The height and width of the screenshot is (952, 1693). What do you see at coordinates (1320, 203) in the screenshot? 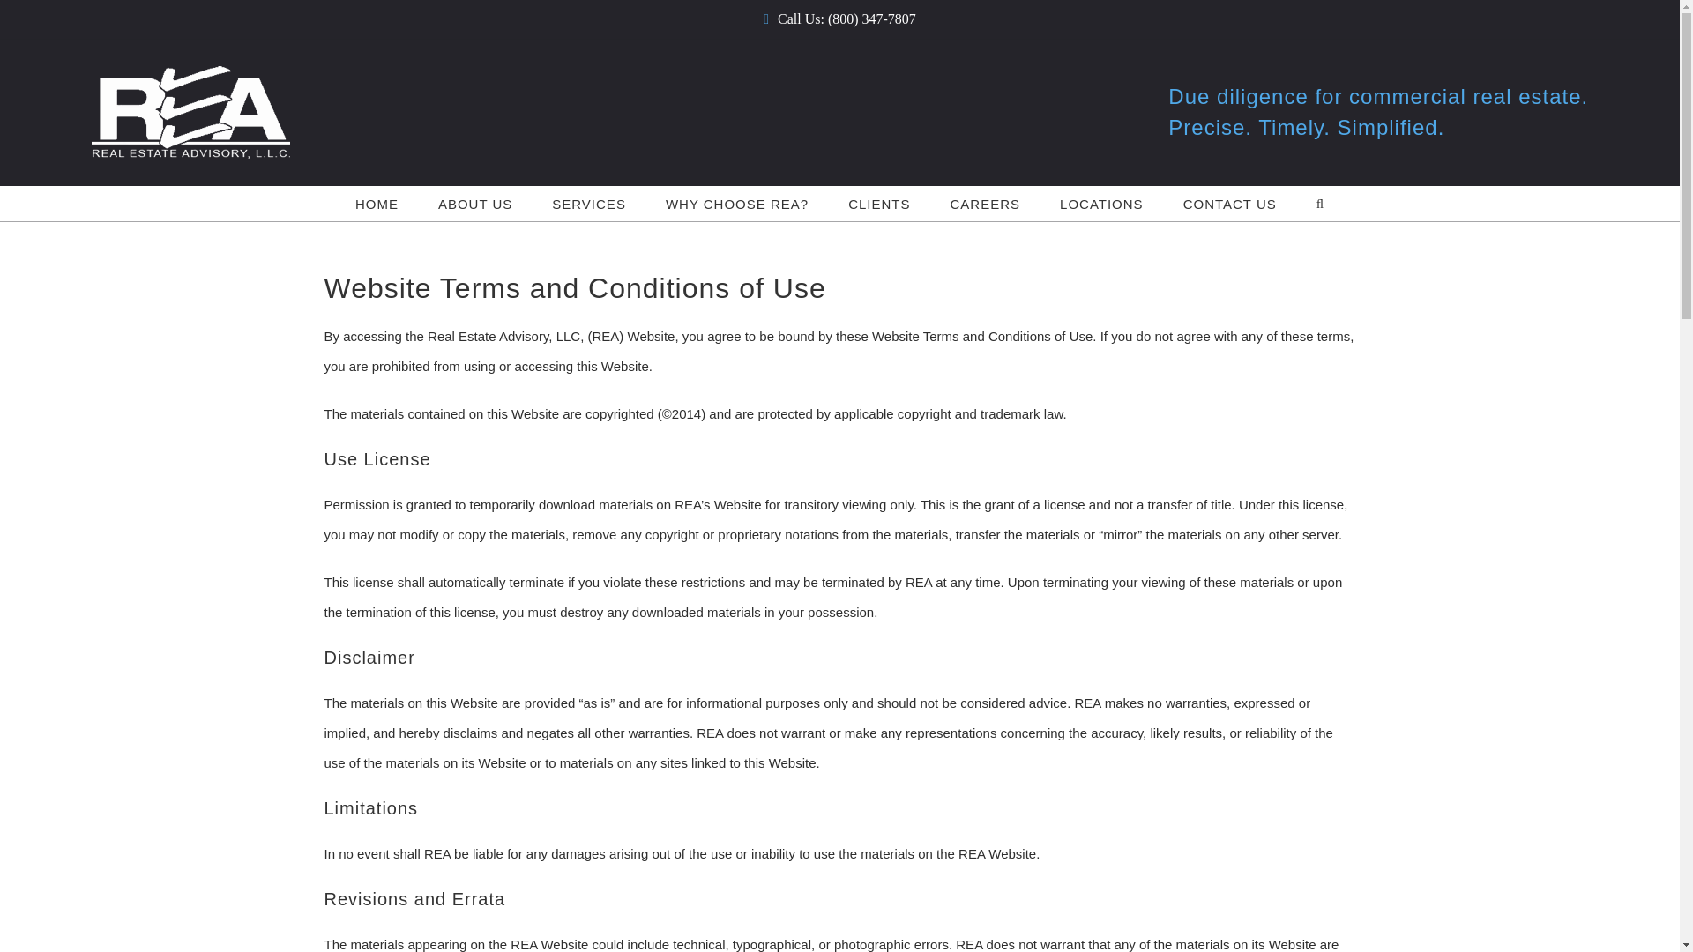
I see `Search` at bounding box center [1320, 203].